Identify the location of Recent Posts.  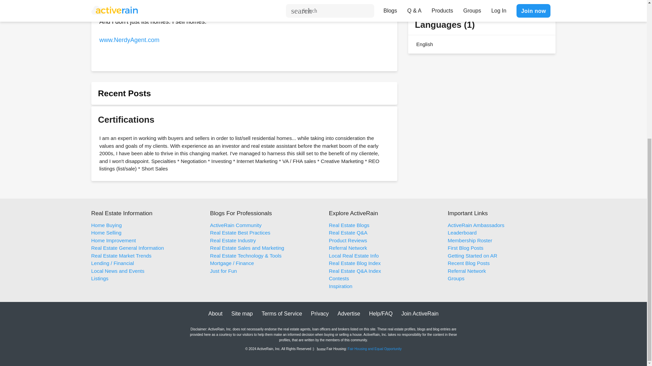
(124, 94).